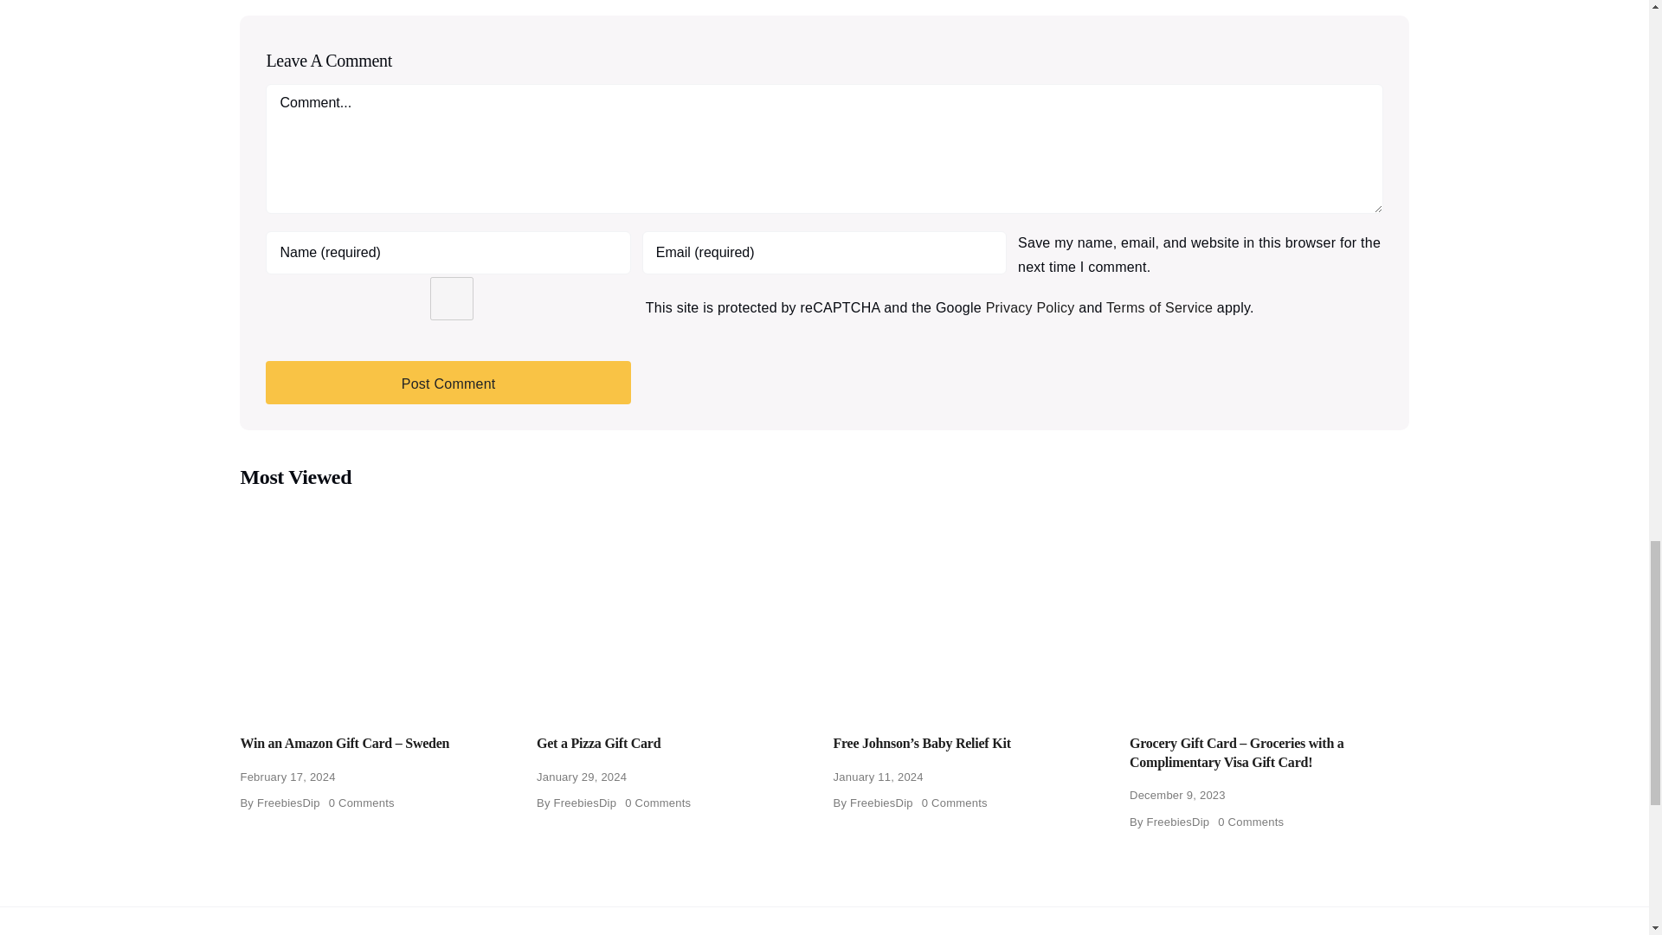 This screenshot has width=1662, height=935. What do you see at coordinates (451, 298) in the screenshot?
I see `yes` at bounding box center [451, 298].